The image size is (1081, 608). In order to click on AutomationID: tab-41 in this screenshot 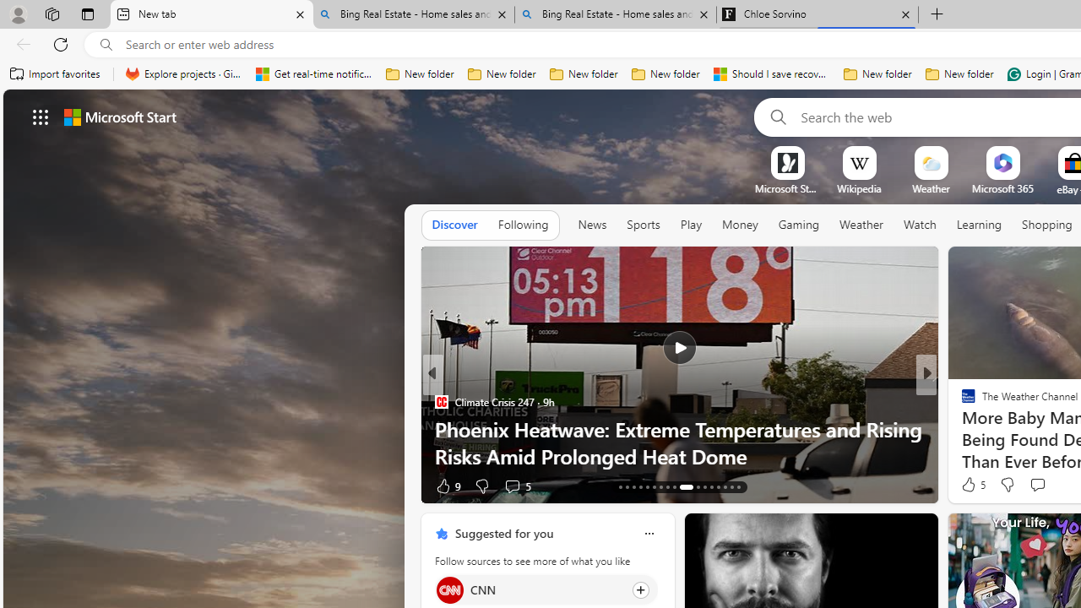, I will do `click(731, 486)`.